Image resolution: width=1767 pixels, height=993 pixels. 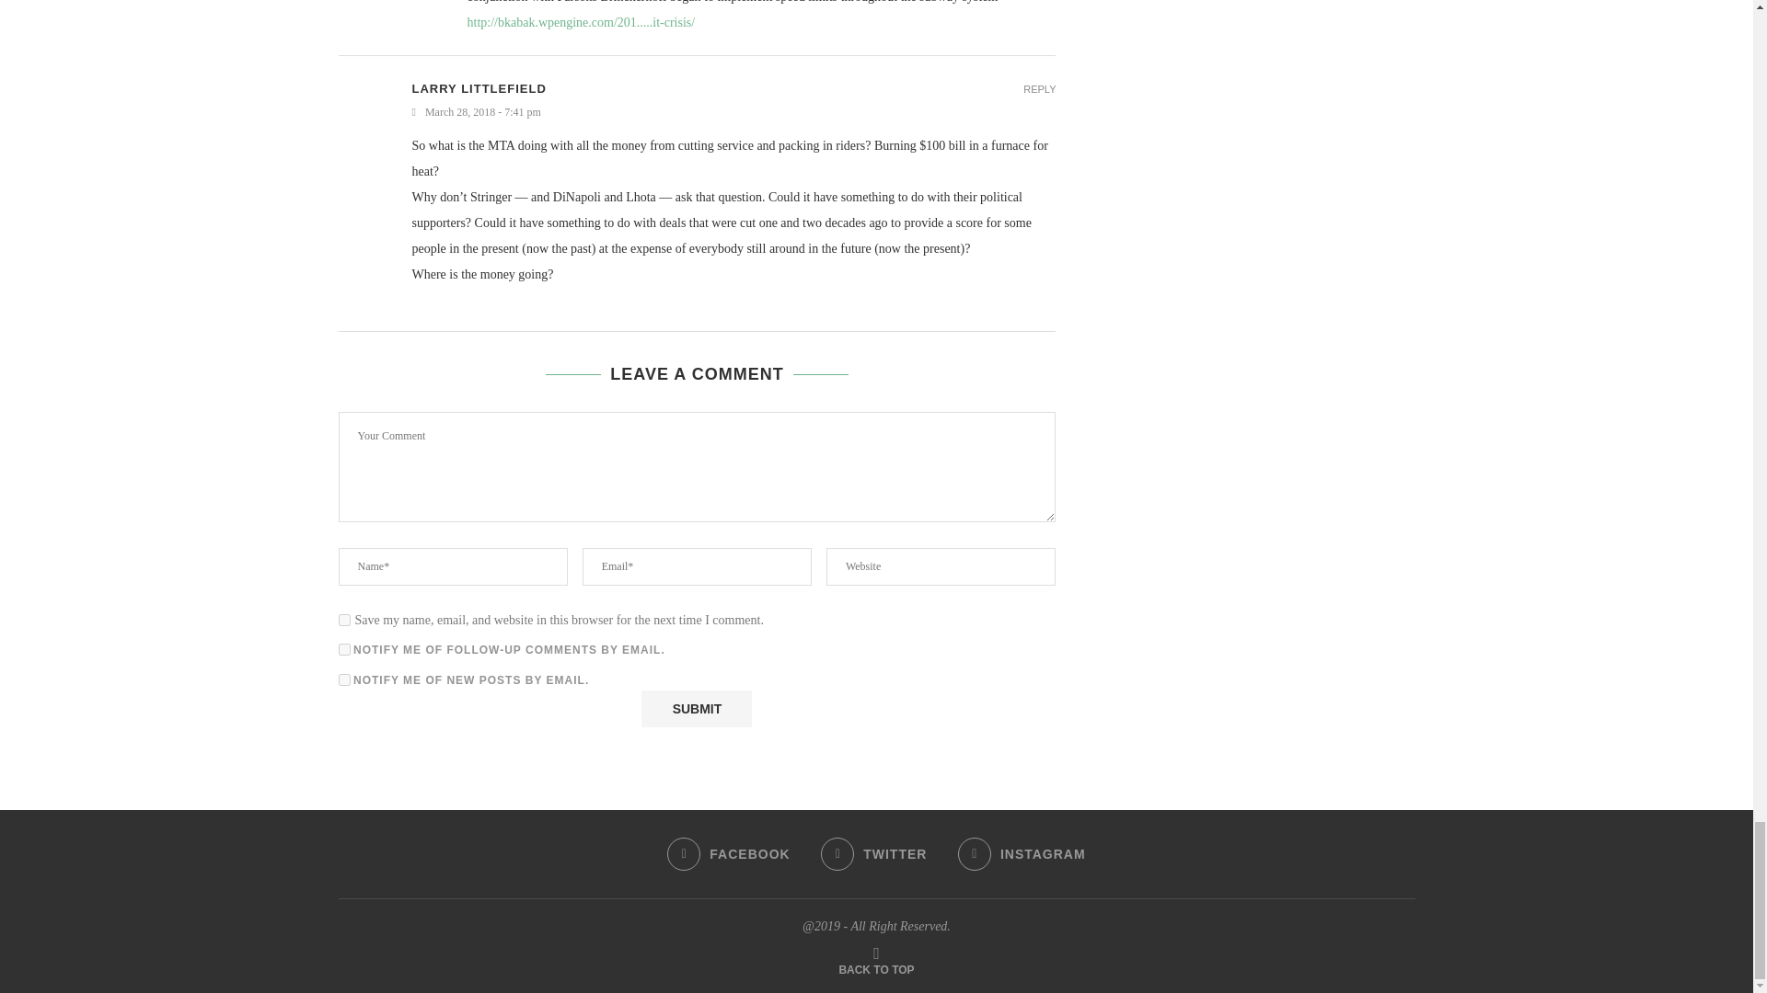 What do you see at coordinates (344, 620) in the screenshot?
I see `yes` at bounding box center [344, 620].